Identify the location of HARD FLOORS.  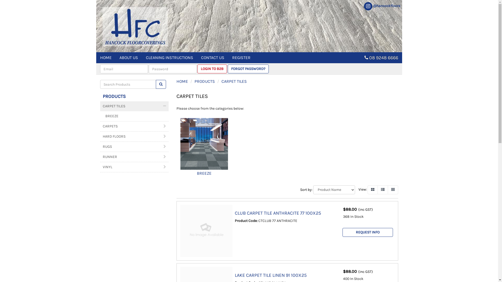
(134, 137).